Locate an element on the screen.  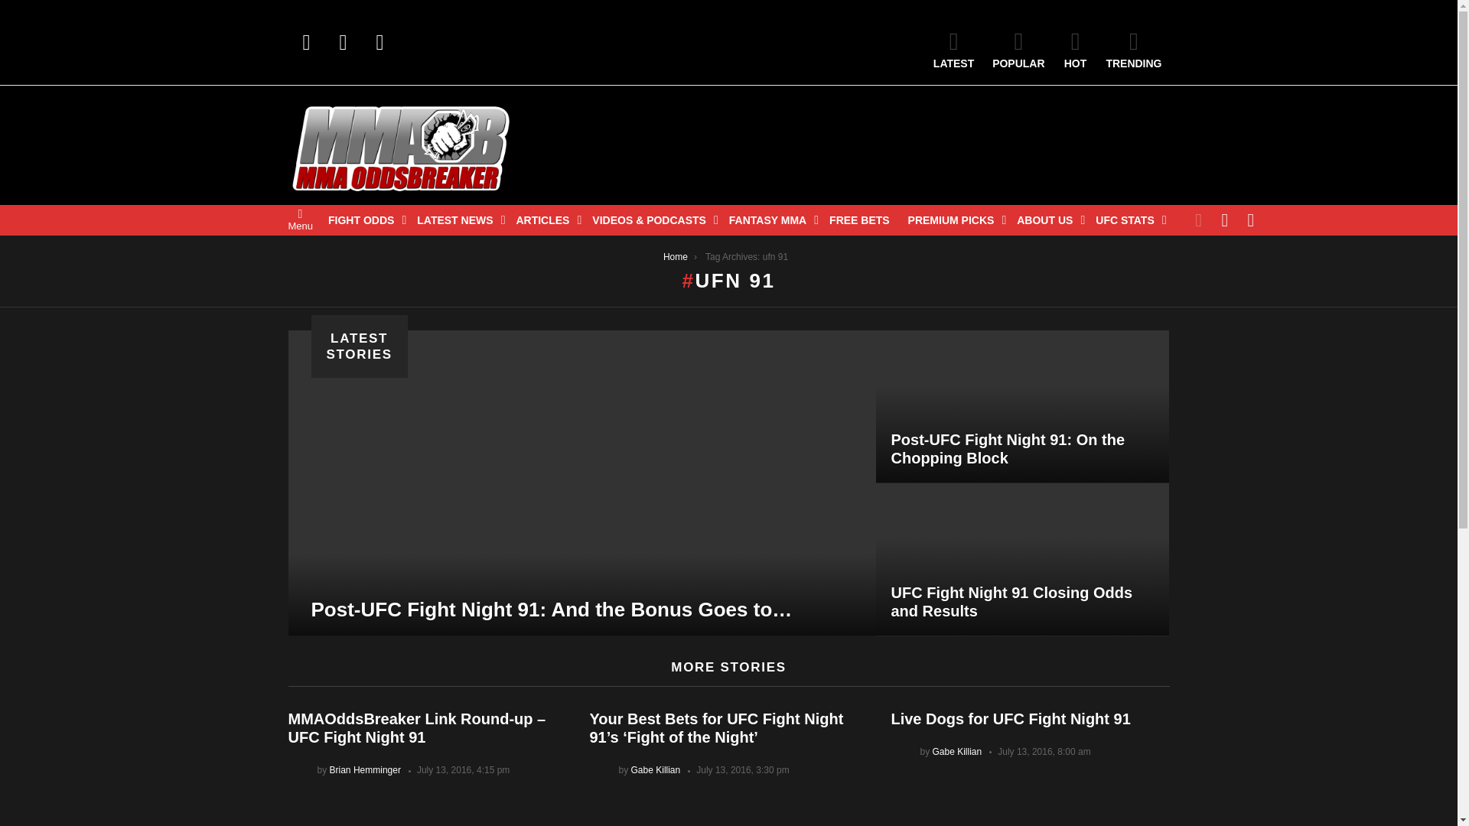
Posts by Brian Hemminger is located at coordinates (365, 770).